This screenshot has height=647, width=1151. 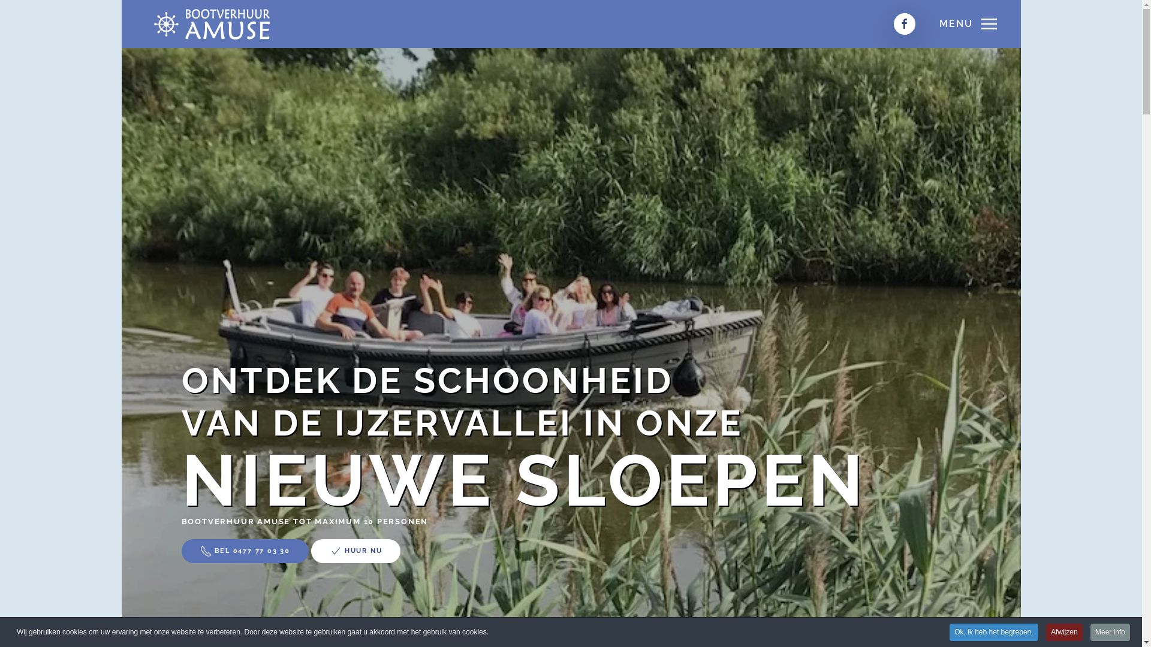 I want to click on Meer info, so click(x=1110, y=633).